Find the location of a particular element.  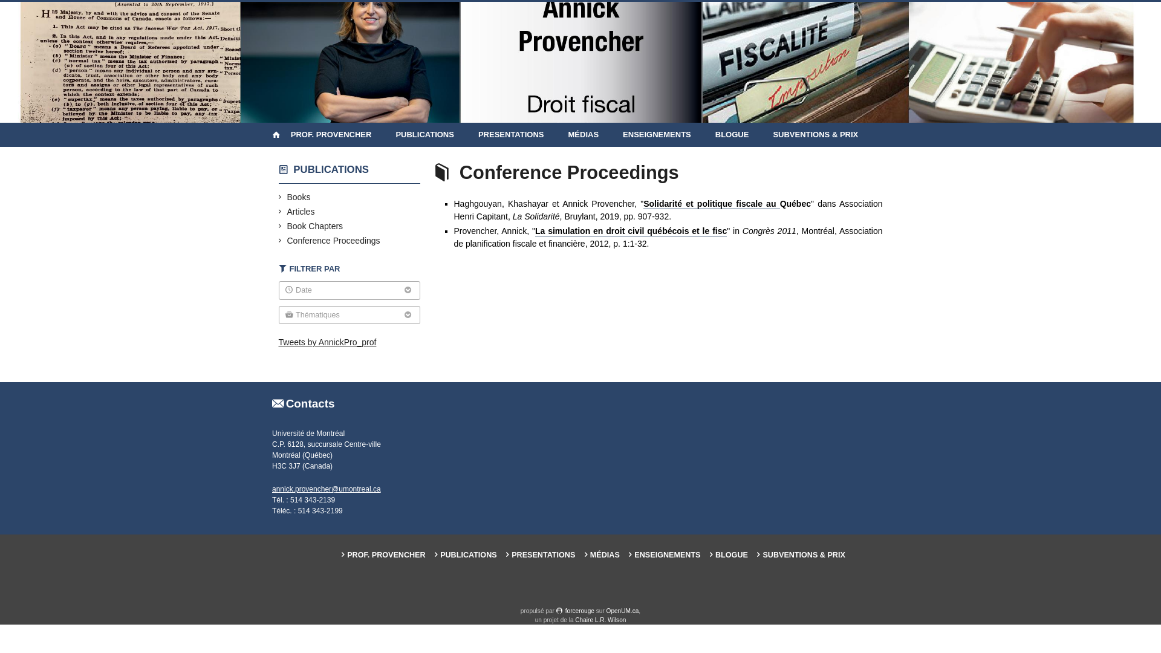

PUBLICATIONS is located at coordinates (331, 169).